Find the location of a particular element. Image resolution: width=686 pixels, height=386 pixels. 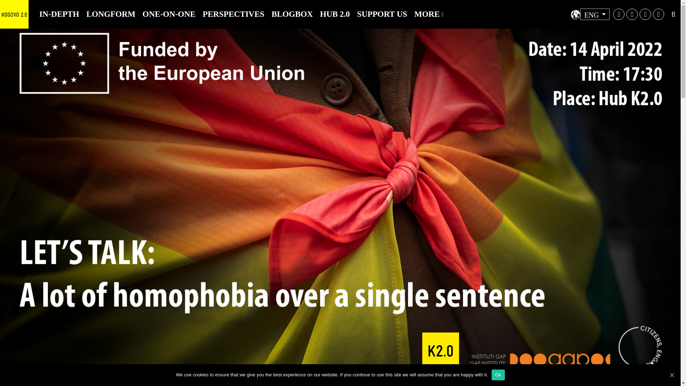

MORE is located at coordinates (429, 14).